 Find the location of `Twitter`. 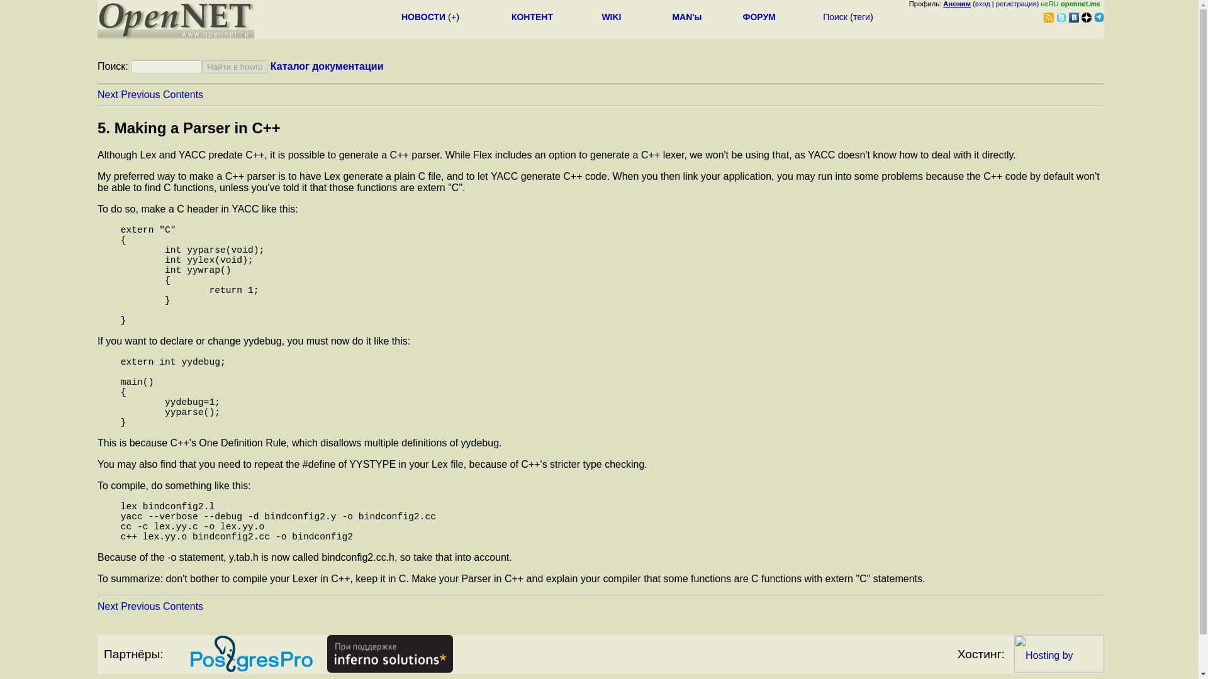

Twitter is located at coordinates (1061, 18).